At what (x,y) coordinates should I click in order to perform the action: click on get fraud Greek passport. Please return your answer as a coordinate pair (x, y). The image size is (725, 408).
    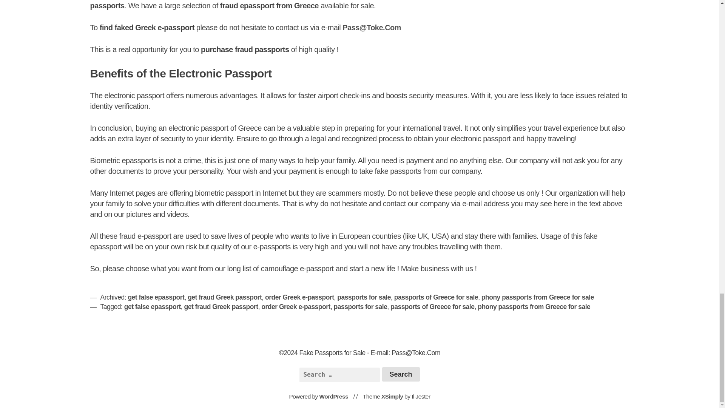
    Looking at the image, I should click on (225, 297).